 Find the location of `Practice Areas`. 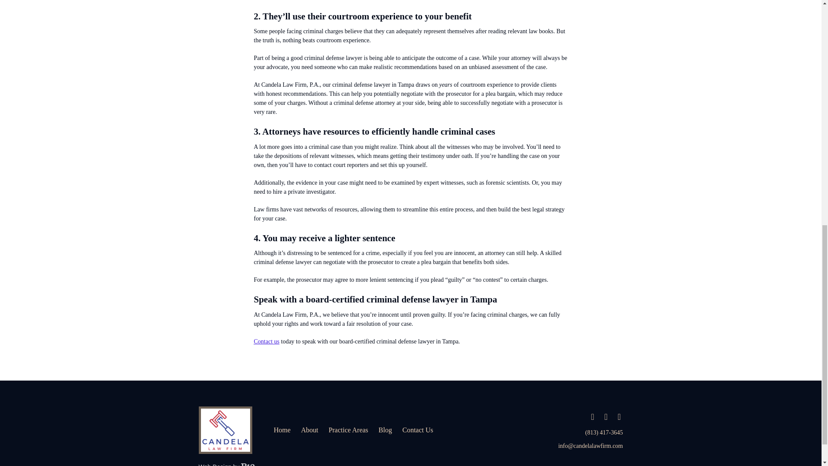

Practice Areas is located at coordinates (348, 430).